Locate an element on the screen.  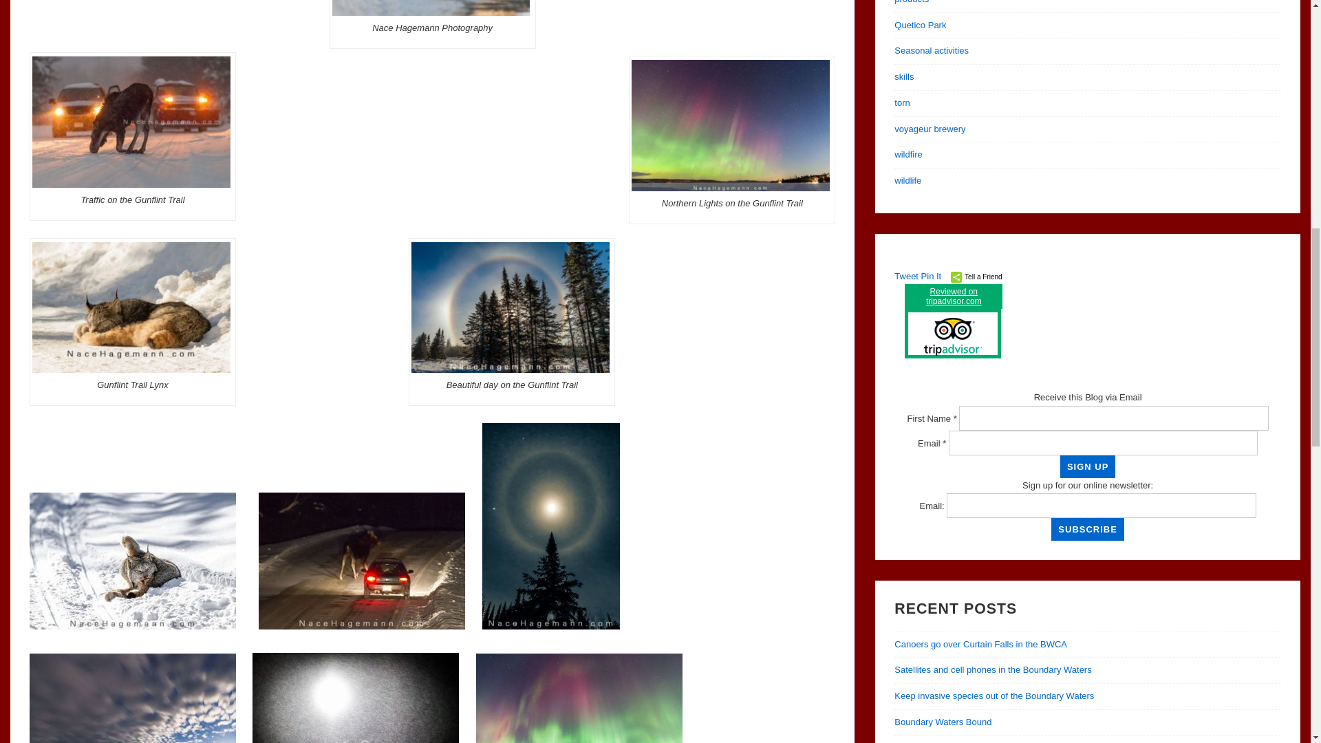
Northern Lights on the Gunflint Trail is located at coordinates (730, 125).